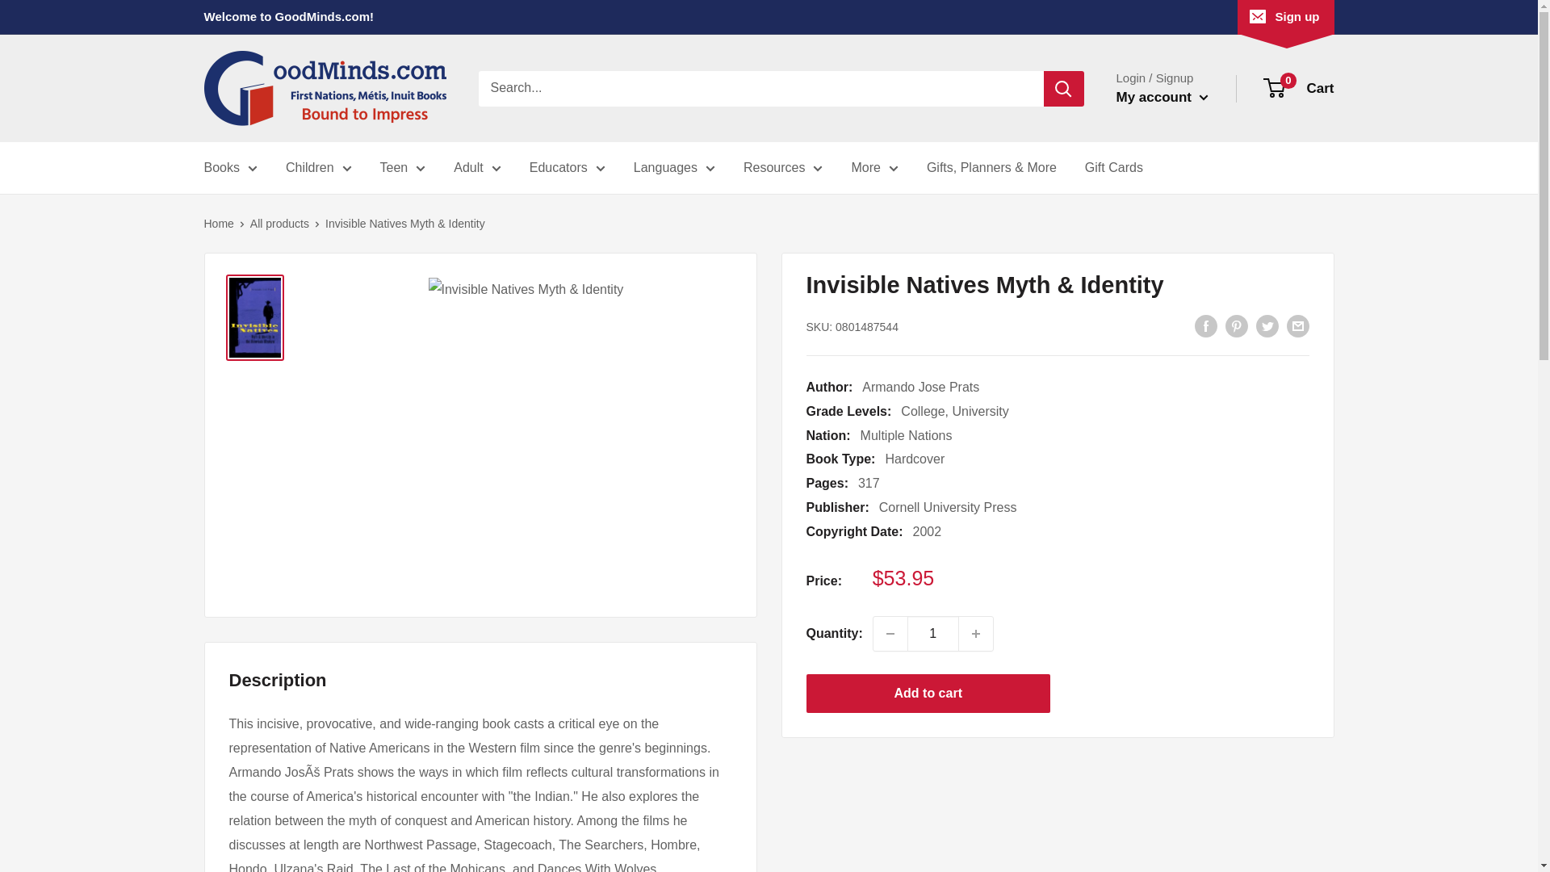 This screenshot has width=1550, height=872. I want to click on Decrease quantity by 1, so click(890, 633).